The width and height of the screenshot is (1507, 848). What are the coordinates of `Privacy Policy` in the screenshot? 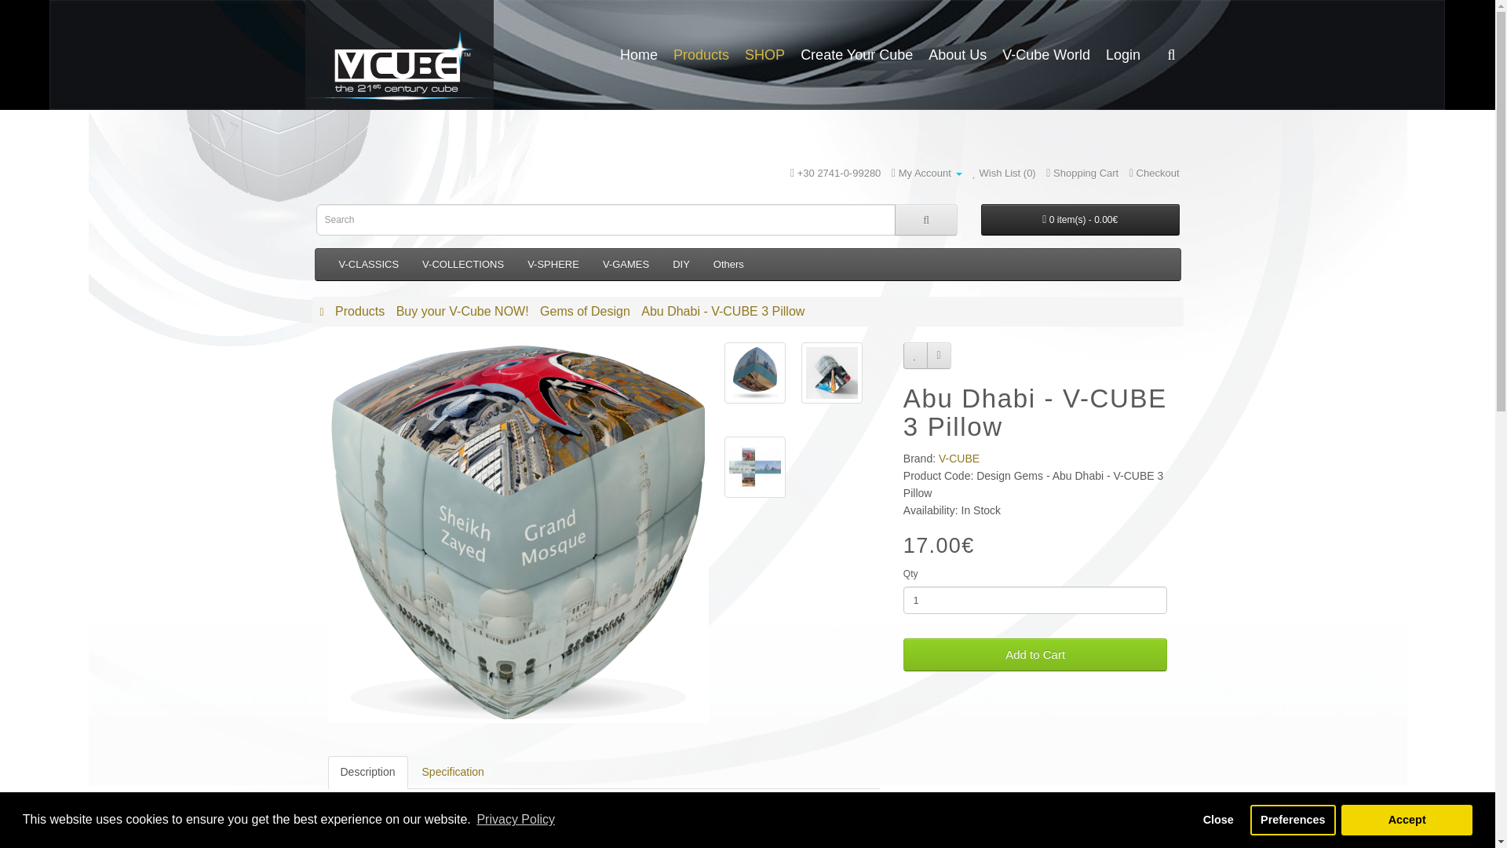 It's located at (516, 820).